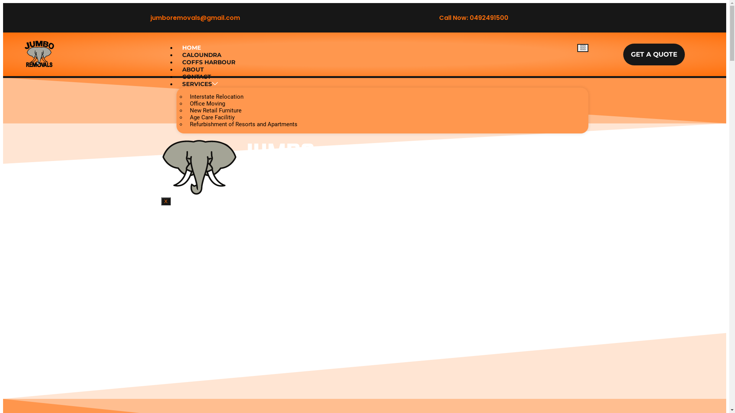  Describe the element at coordinates (193, 70) in the screenshot. I see `ABOUT` at that location.